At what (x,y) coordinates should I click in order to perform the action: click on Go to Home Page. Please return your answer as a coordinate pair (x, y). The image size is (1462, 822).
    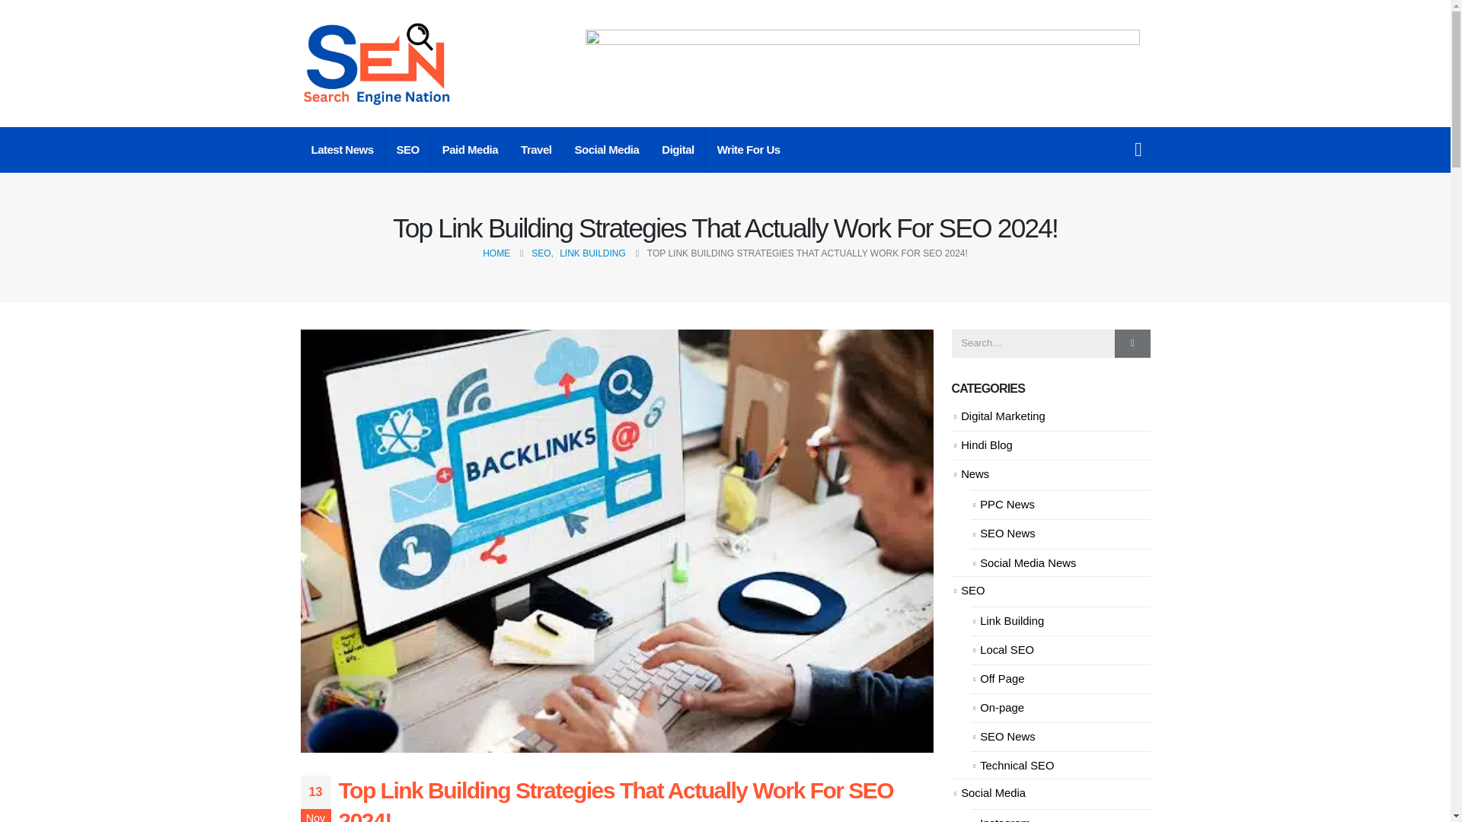
    Looking at the image, I should click on (496, 253).